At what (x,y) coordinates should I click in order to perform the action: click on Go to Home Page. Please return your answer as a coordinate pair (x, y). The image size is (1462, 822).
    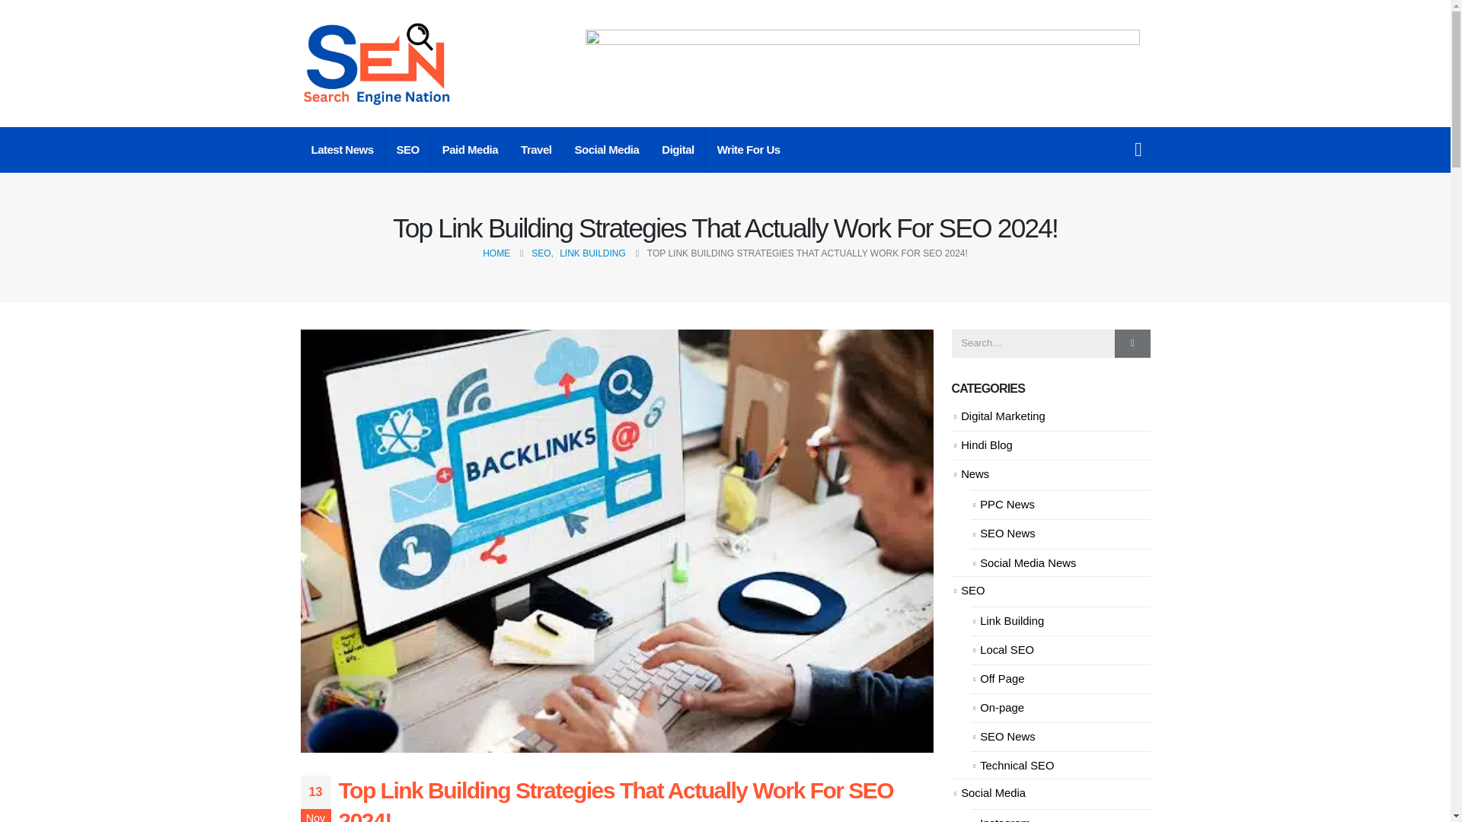
    Looking at the image, I should click on (496, 253).